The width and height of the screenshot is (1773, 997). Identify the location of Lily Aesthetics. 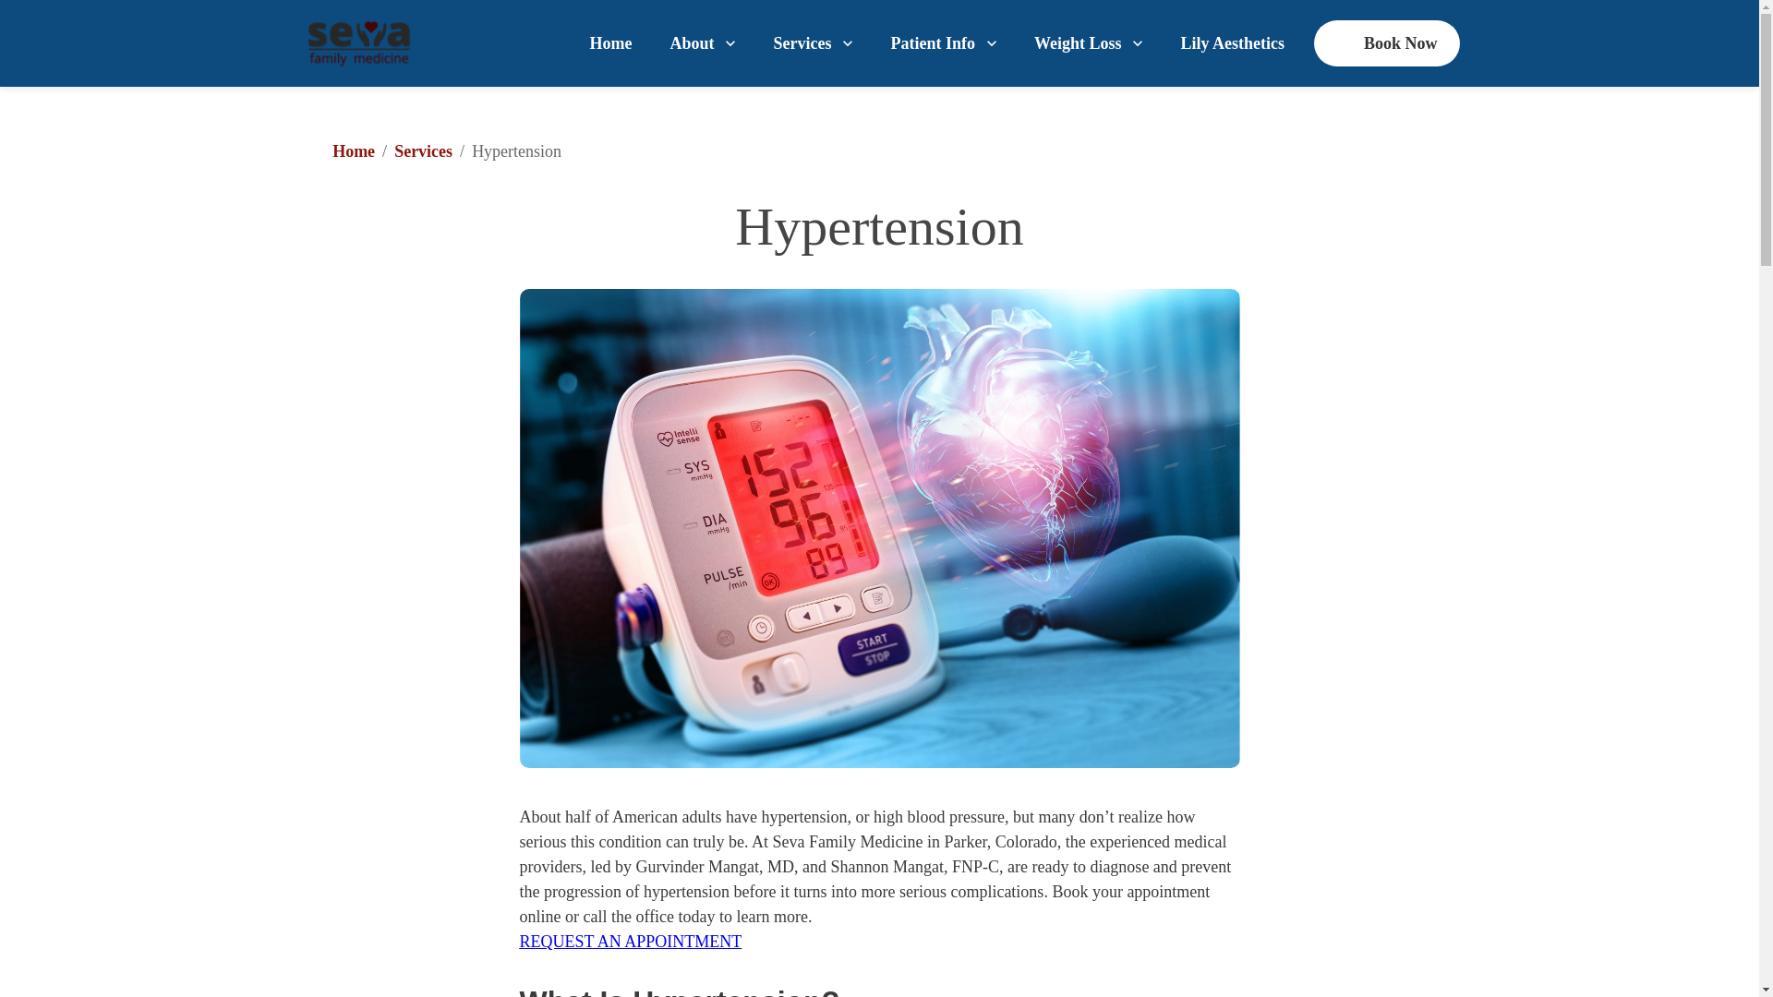
(1232, 42).